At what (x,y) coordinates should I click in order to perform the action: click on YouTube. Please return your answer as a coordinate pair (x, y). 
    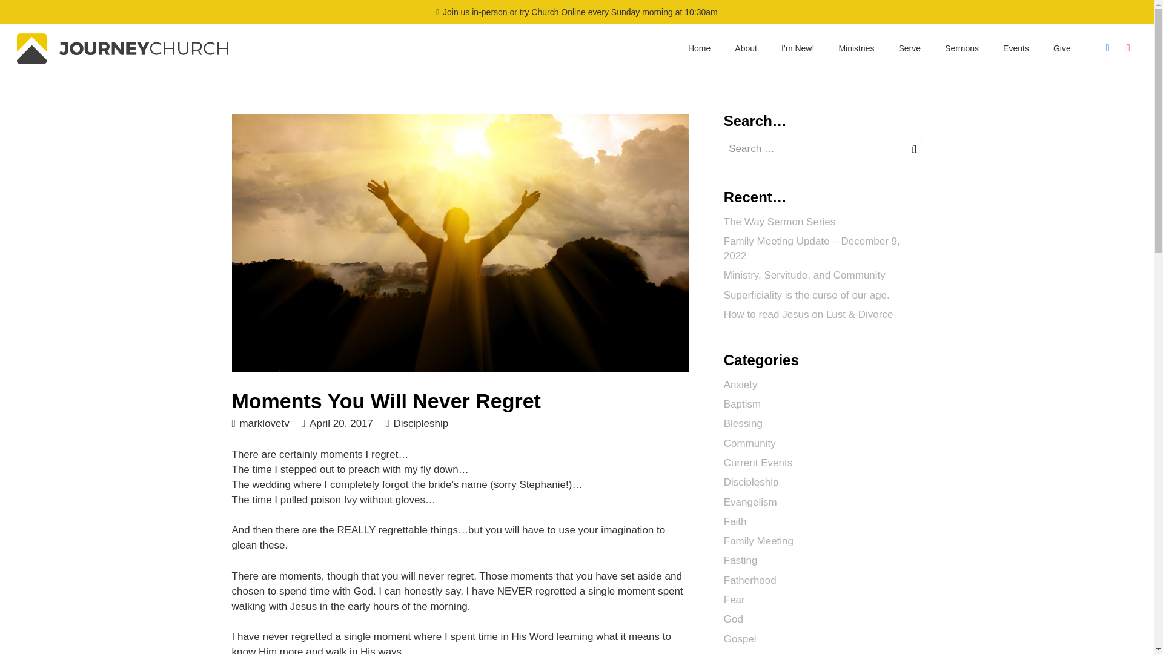
    Looking at the image, I should click on (1128, 48).